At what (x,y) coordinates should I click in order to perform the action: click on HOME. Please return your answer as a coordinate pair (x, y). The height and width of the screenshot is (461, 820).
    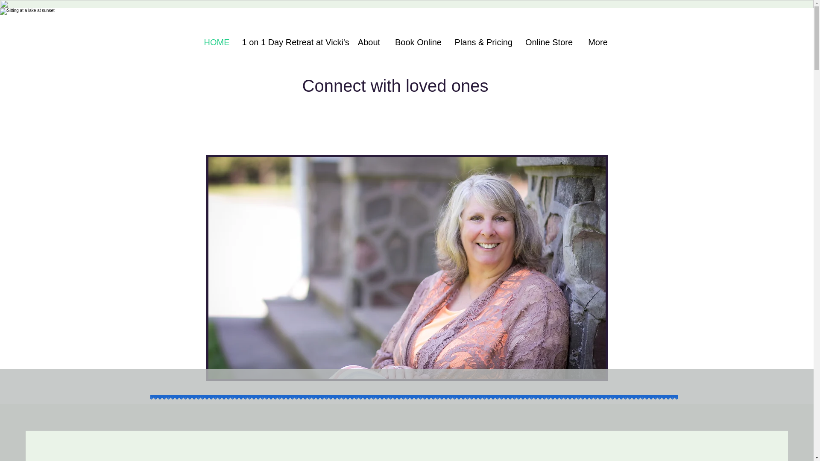
    Looking at the image, I should click on (216, 42).